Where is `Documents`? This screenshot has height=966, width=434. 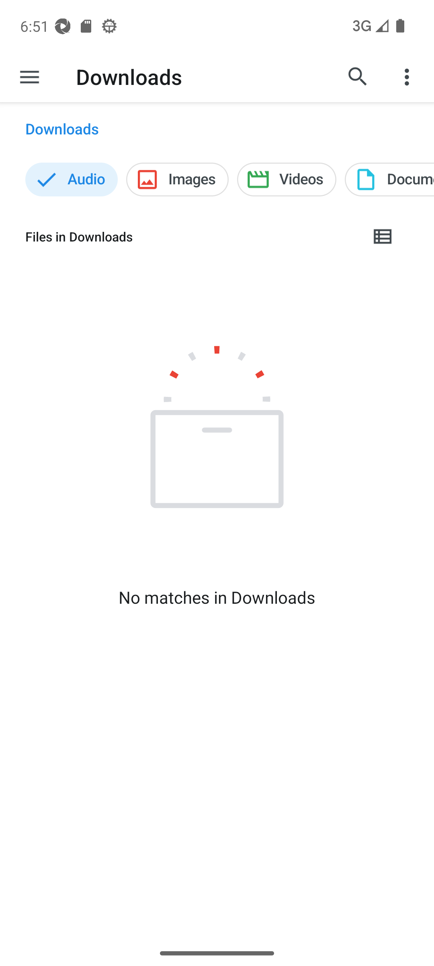
Documents is located at coordinates (389, 180).